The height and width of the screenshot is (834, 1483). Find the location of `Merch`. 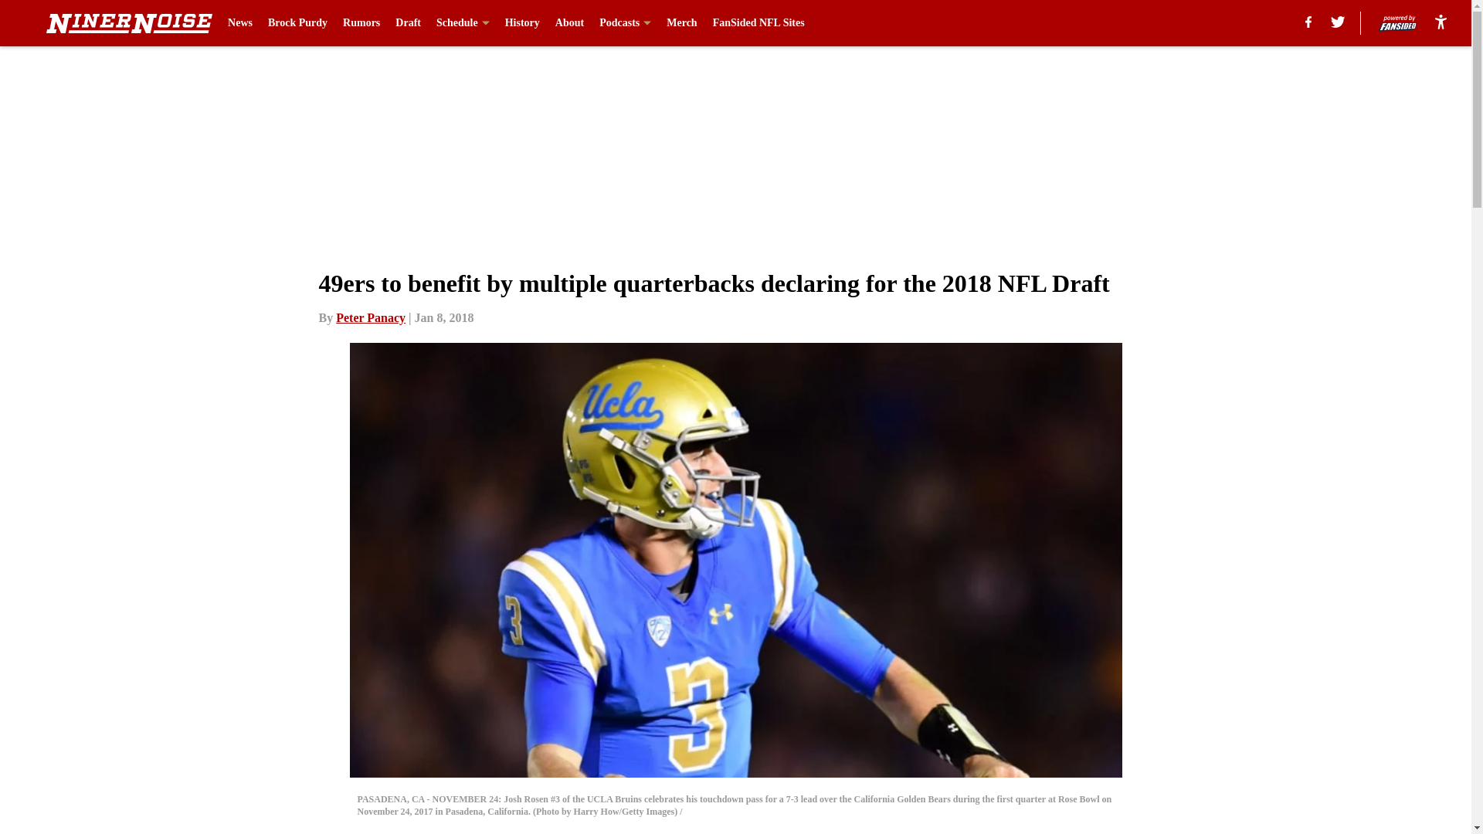

Merch is located at coordinates (681, 23).